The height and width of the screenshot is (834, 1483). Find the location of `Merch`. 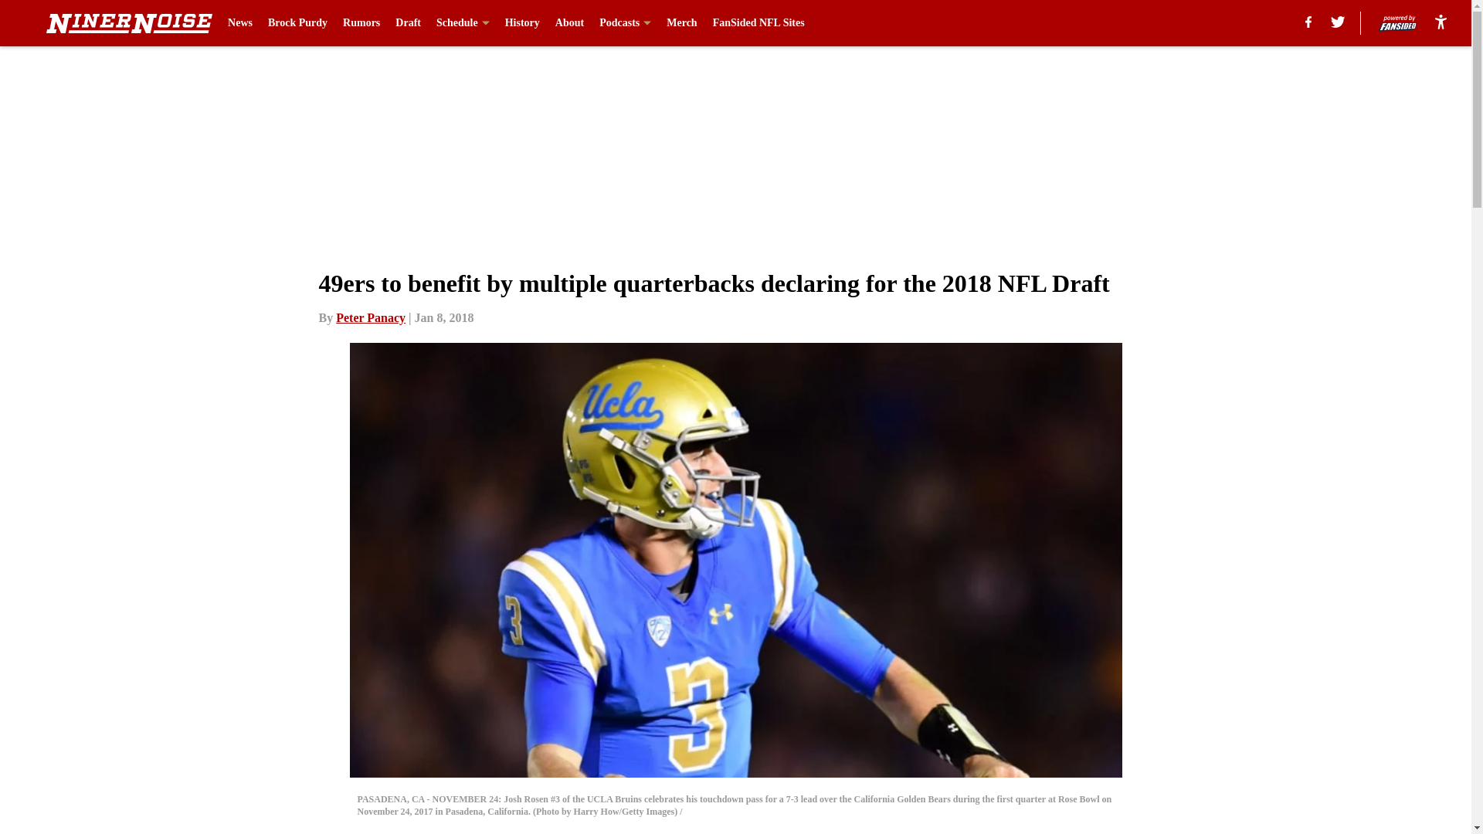

Merch is located at coordinates (681, 23).